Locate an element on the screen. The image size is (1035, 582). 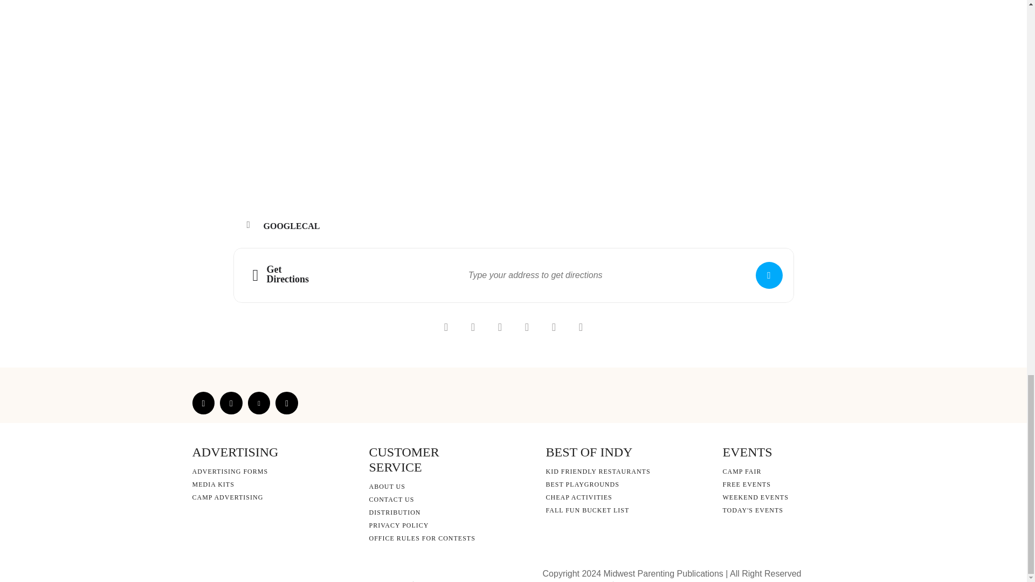
Instagram is located at coordinates (231, 403).